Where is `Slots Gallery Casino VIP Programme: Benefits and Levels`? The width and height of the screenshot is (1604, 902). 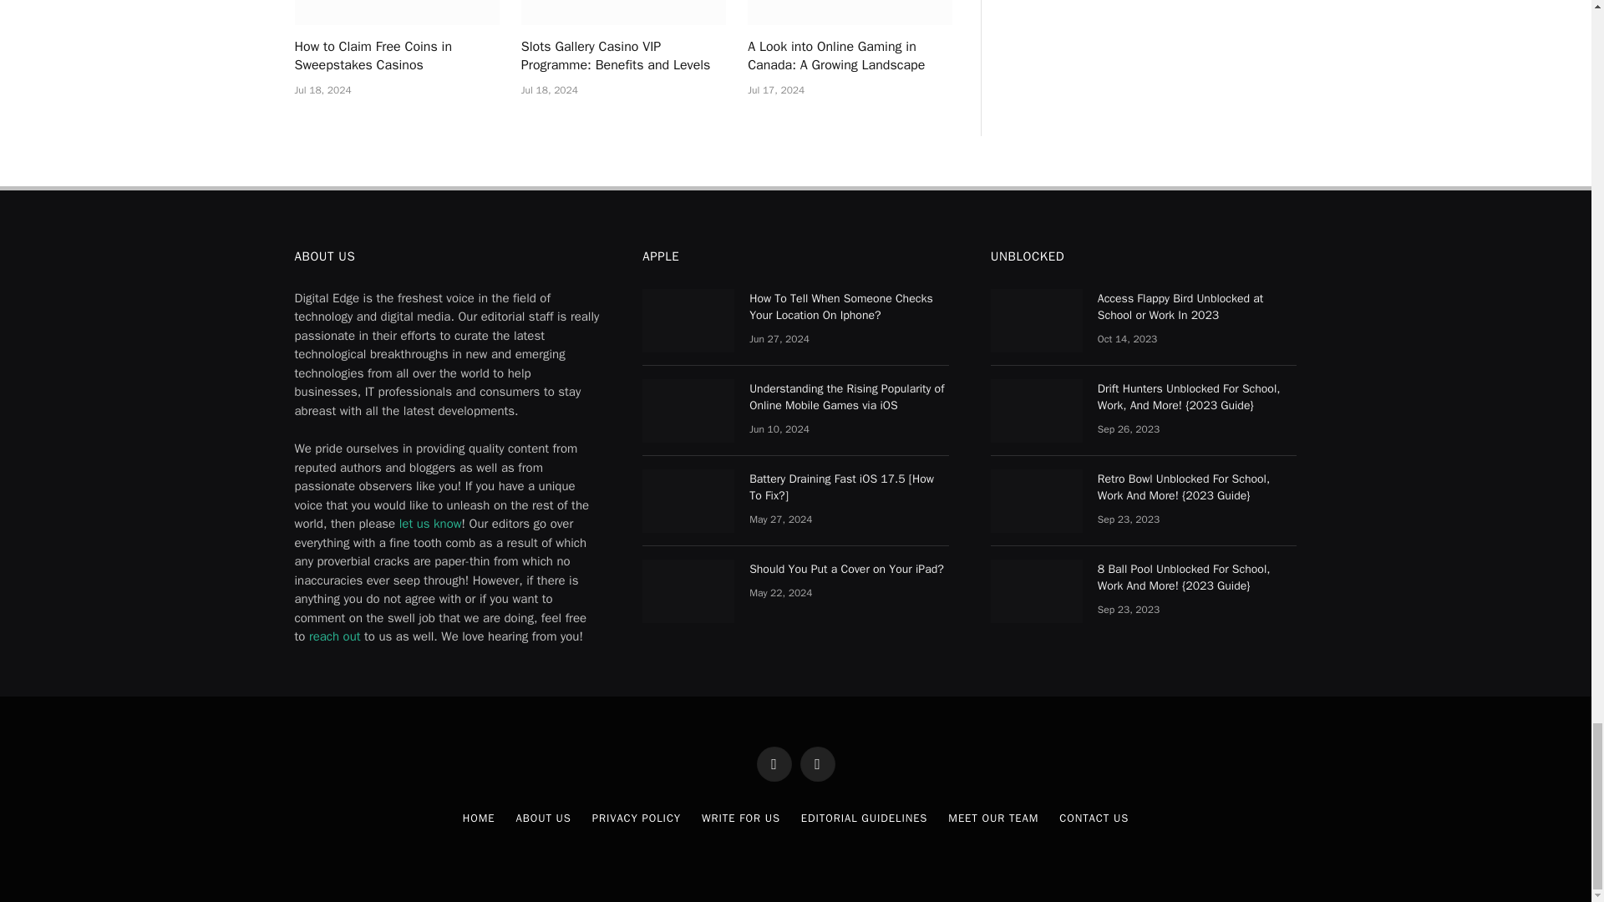
Slots Gallery Casino VIP Programme: Benefits and Levels is located at coordinates (623, 13).